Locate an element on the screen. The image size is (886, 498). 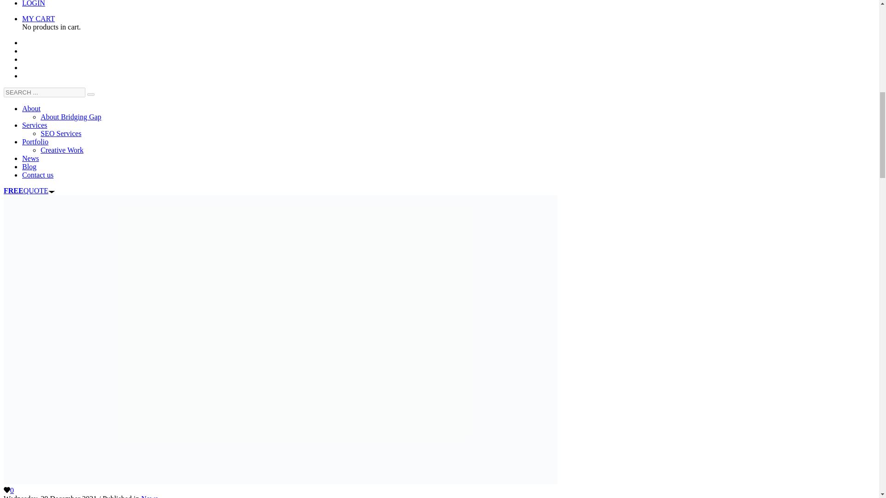
Services is located at coordinates (34, 125).